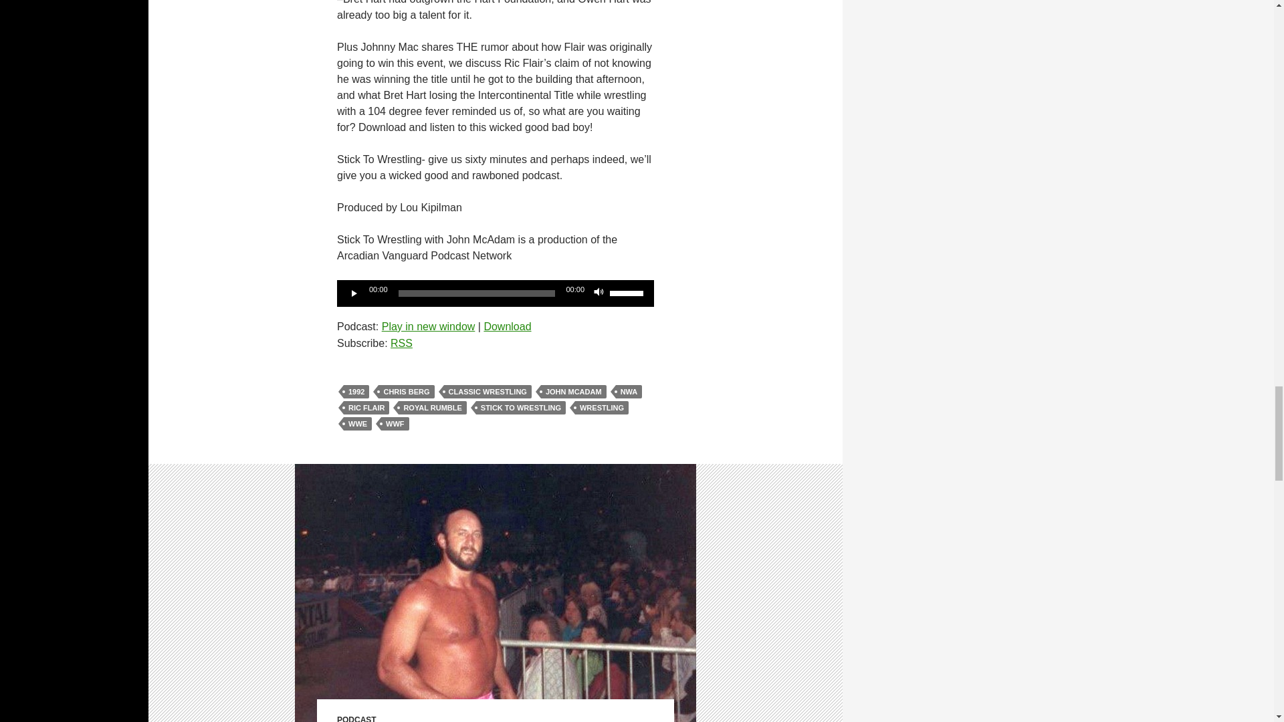 Image resolution: width=1284 pixels, height=722 pixels. I want to click on Download, so click(507, 326).